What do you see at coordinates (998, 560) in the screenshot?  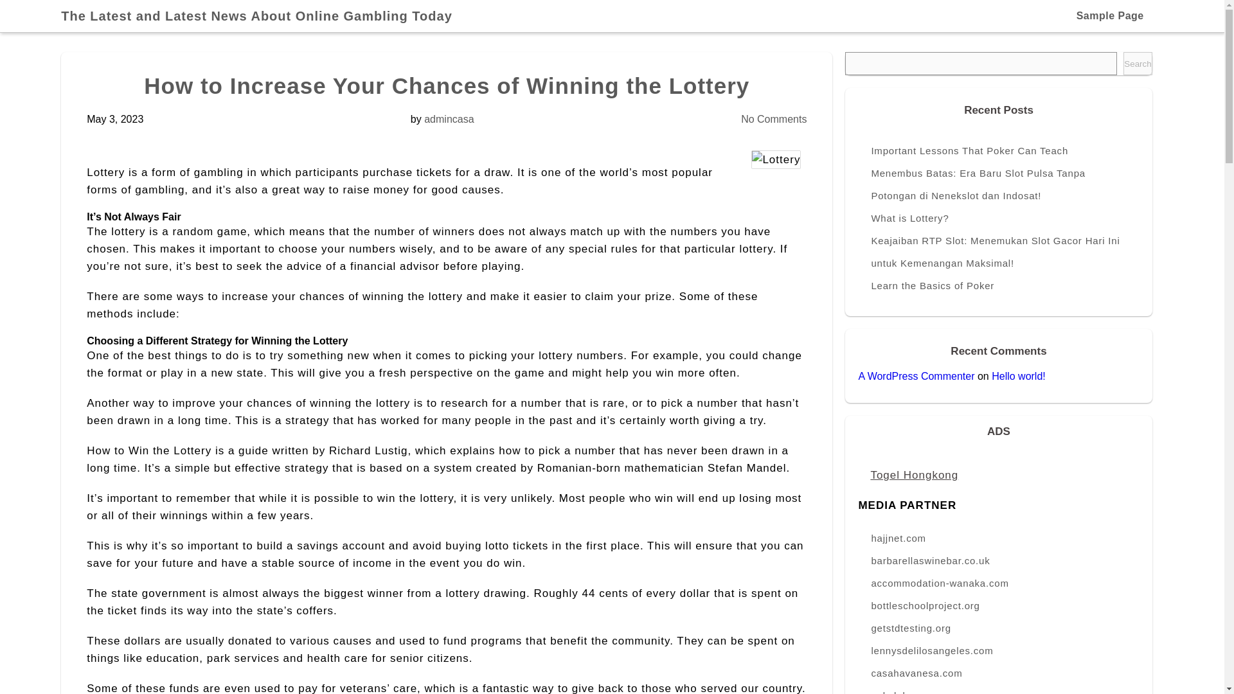 I see `barbarellaswinebar.co.uk` at bounding box center [998, 560].